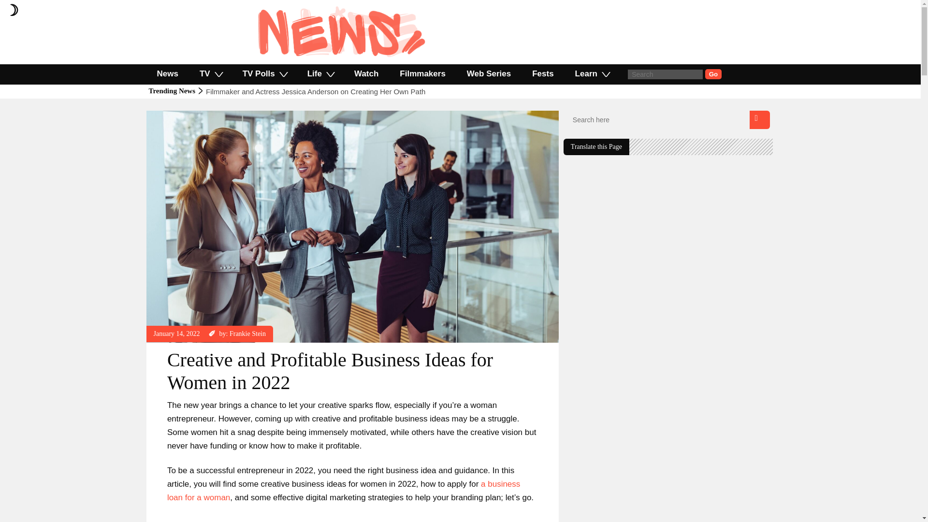 The width and height of the screenshot is (928, 522). What do you see at coordinates (177, 333) in the screenshot?
I see `January 14, 2022` at bounding box center [177, 333].